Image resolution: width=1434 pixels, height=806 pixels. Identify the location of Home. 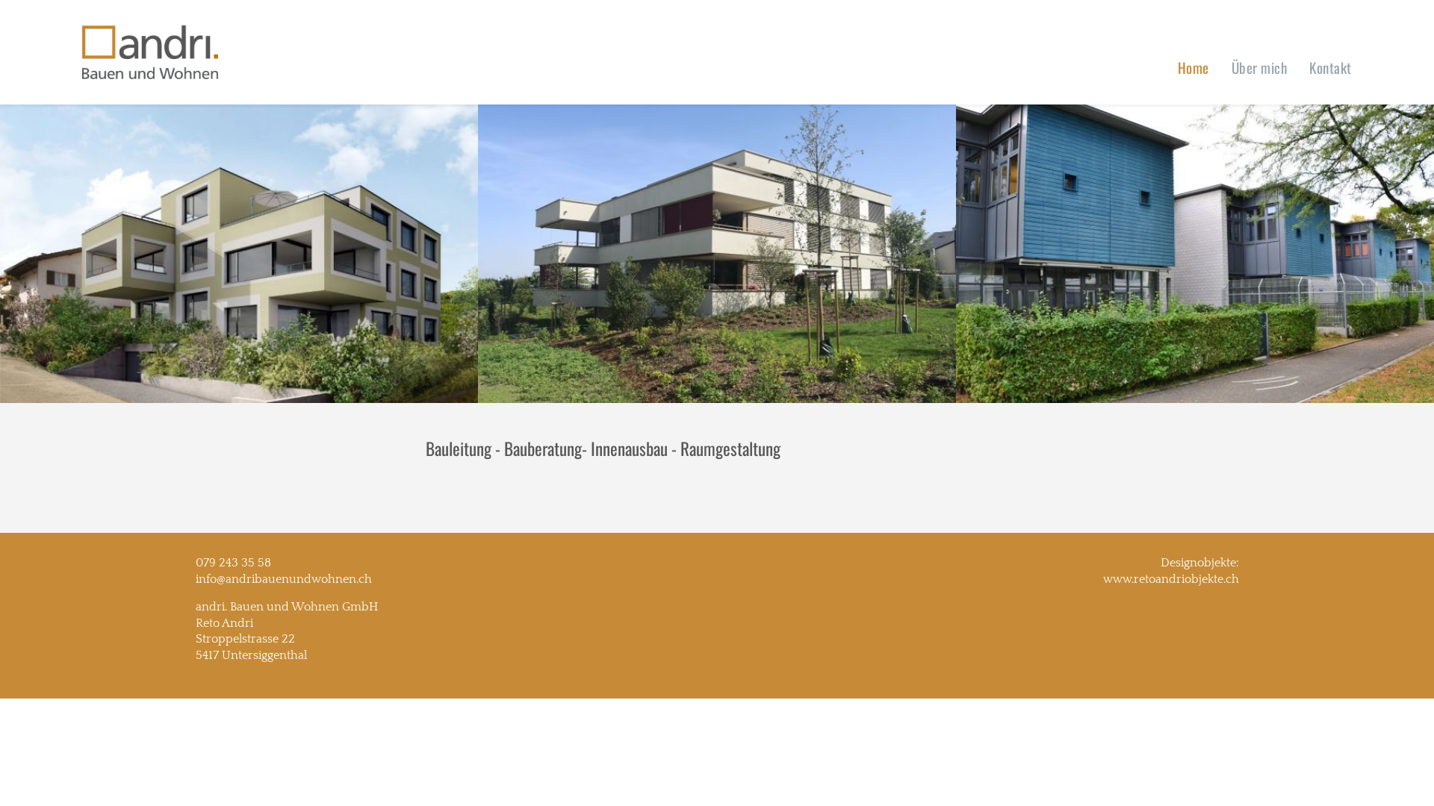
(1194, 67).